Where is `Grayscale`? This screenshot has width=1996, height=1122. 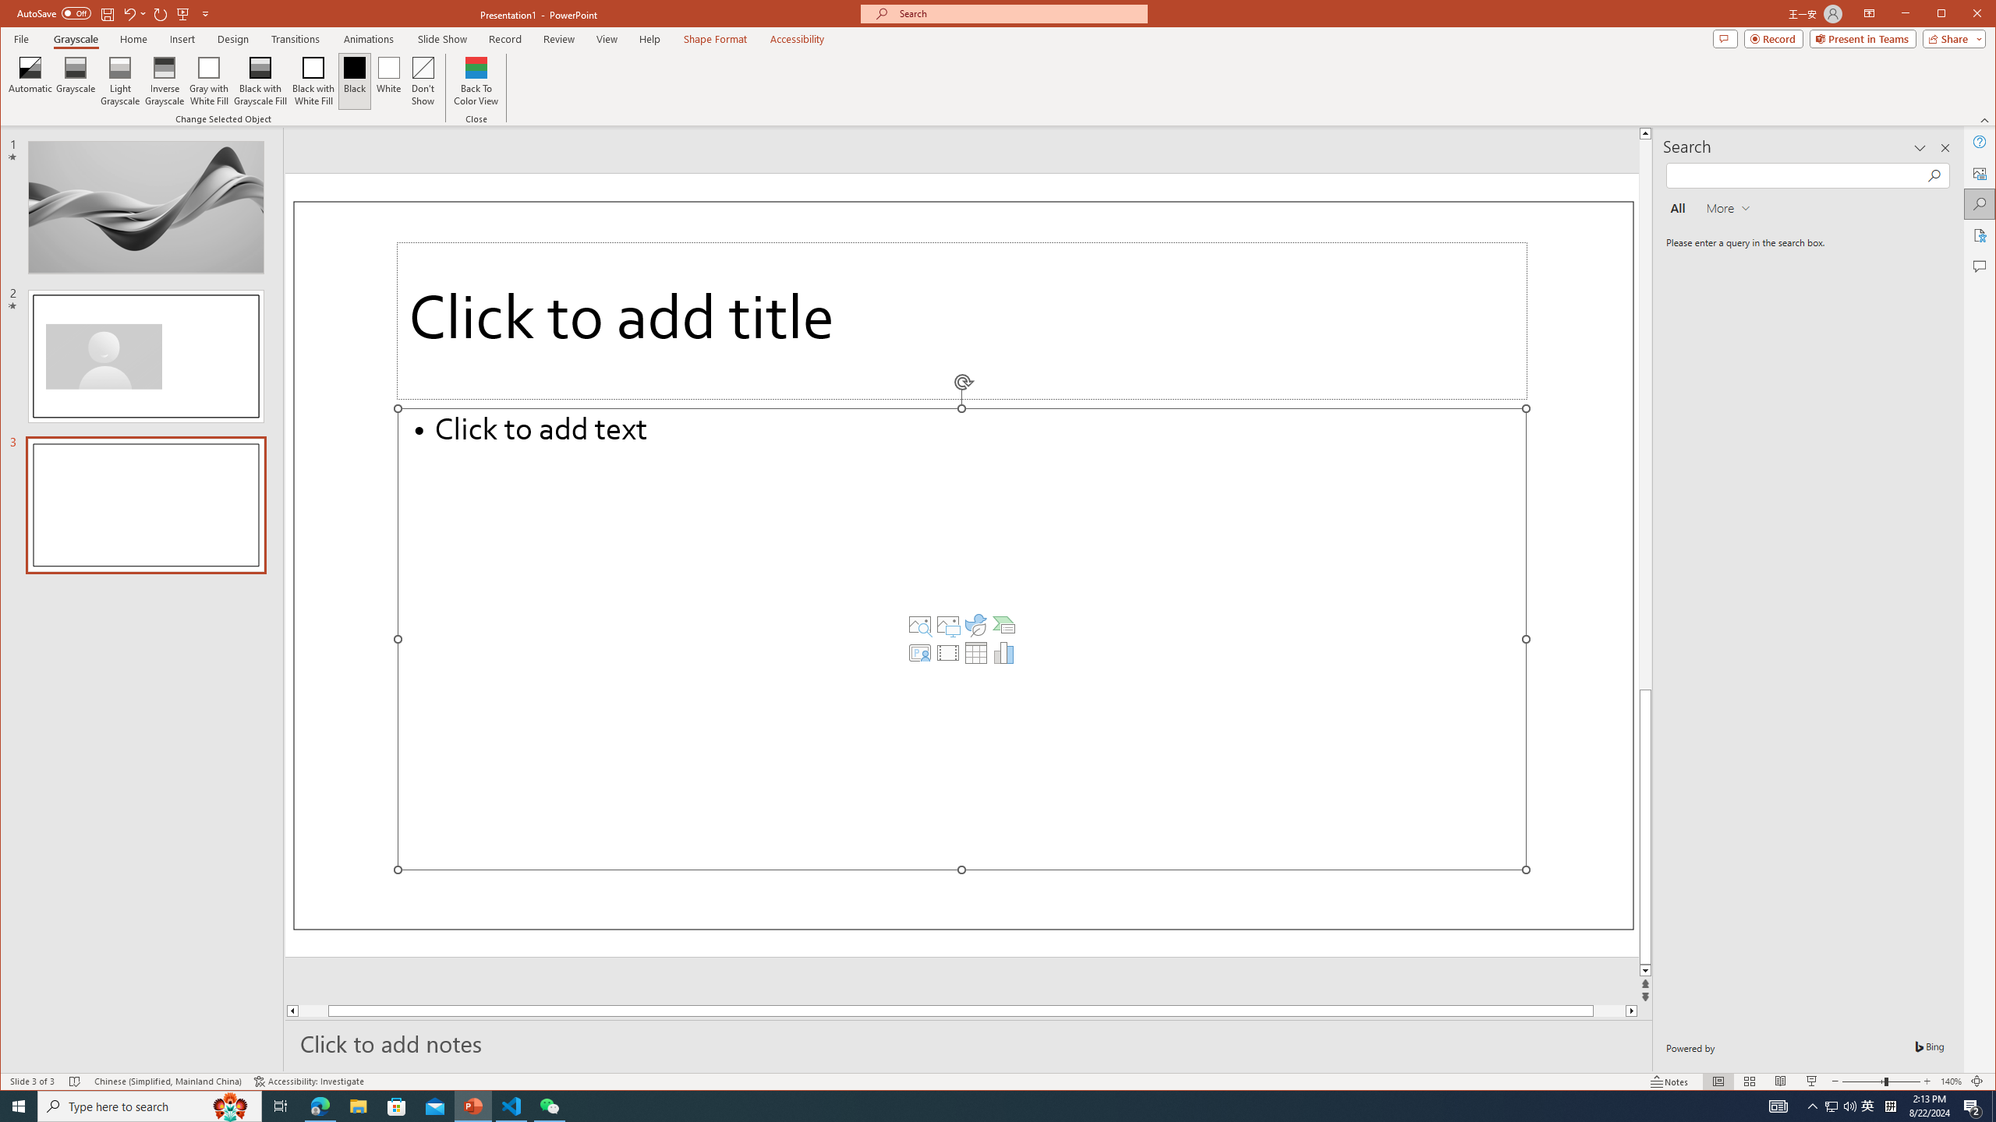 Grayscale is located at coordinates (76, 39).